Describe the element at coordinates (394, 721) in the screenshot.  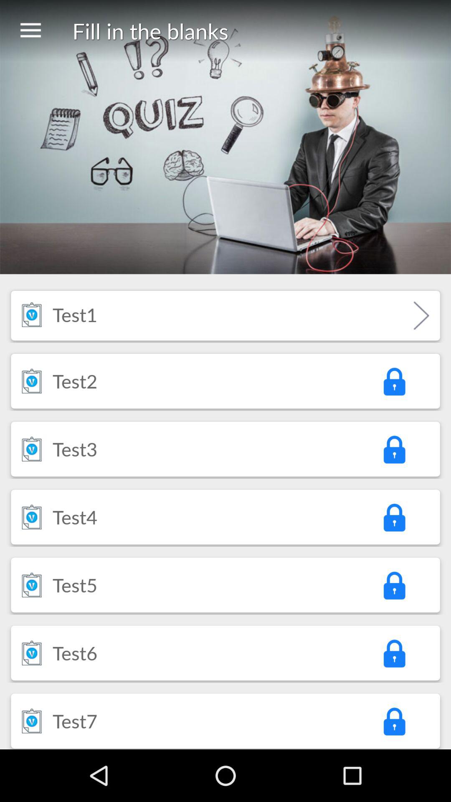
I see `click the icon to the right of test7` at that location.